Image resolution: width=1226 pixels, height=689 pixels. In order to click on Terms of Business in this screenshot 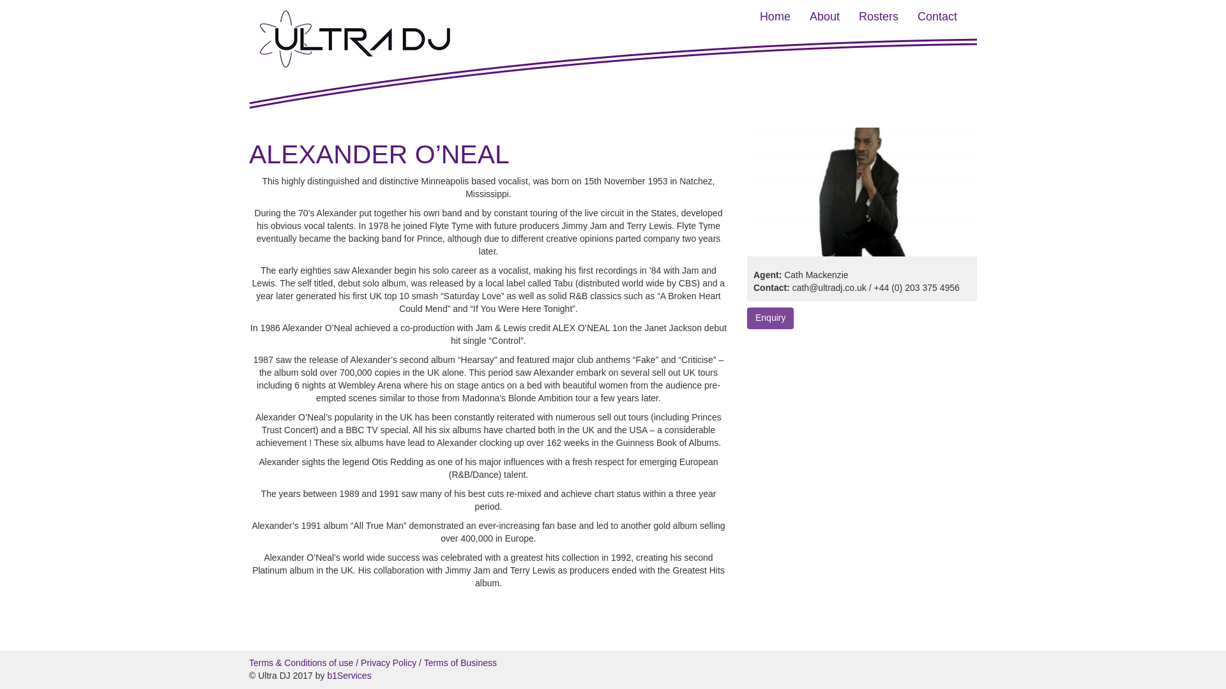, I will do `click(460, 662)`.